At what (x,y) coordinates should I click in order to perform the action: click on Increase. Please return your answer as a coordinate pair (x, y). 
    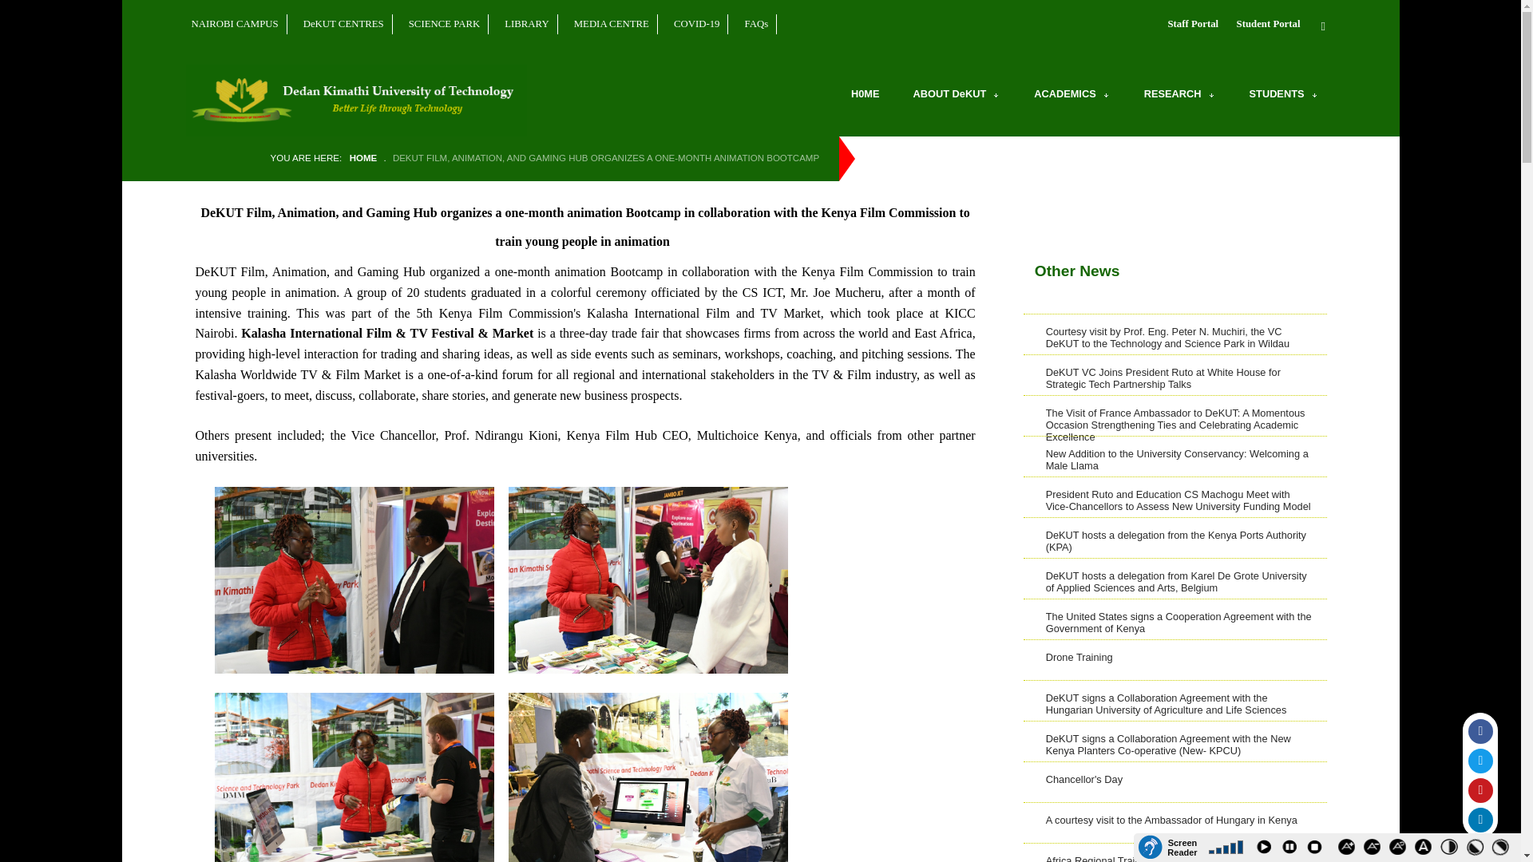
    Looking at the image, I should click on (1349, 849).